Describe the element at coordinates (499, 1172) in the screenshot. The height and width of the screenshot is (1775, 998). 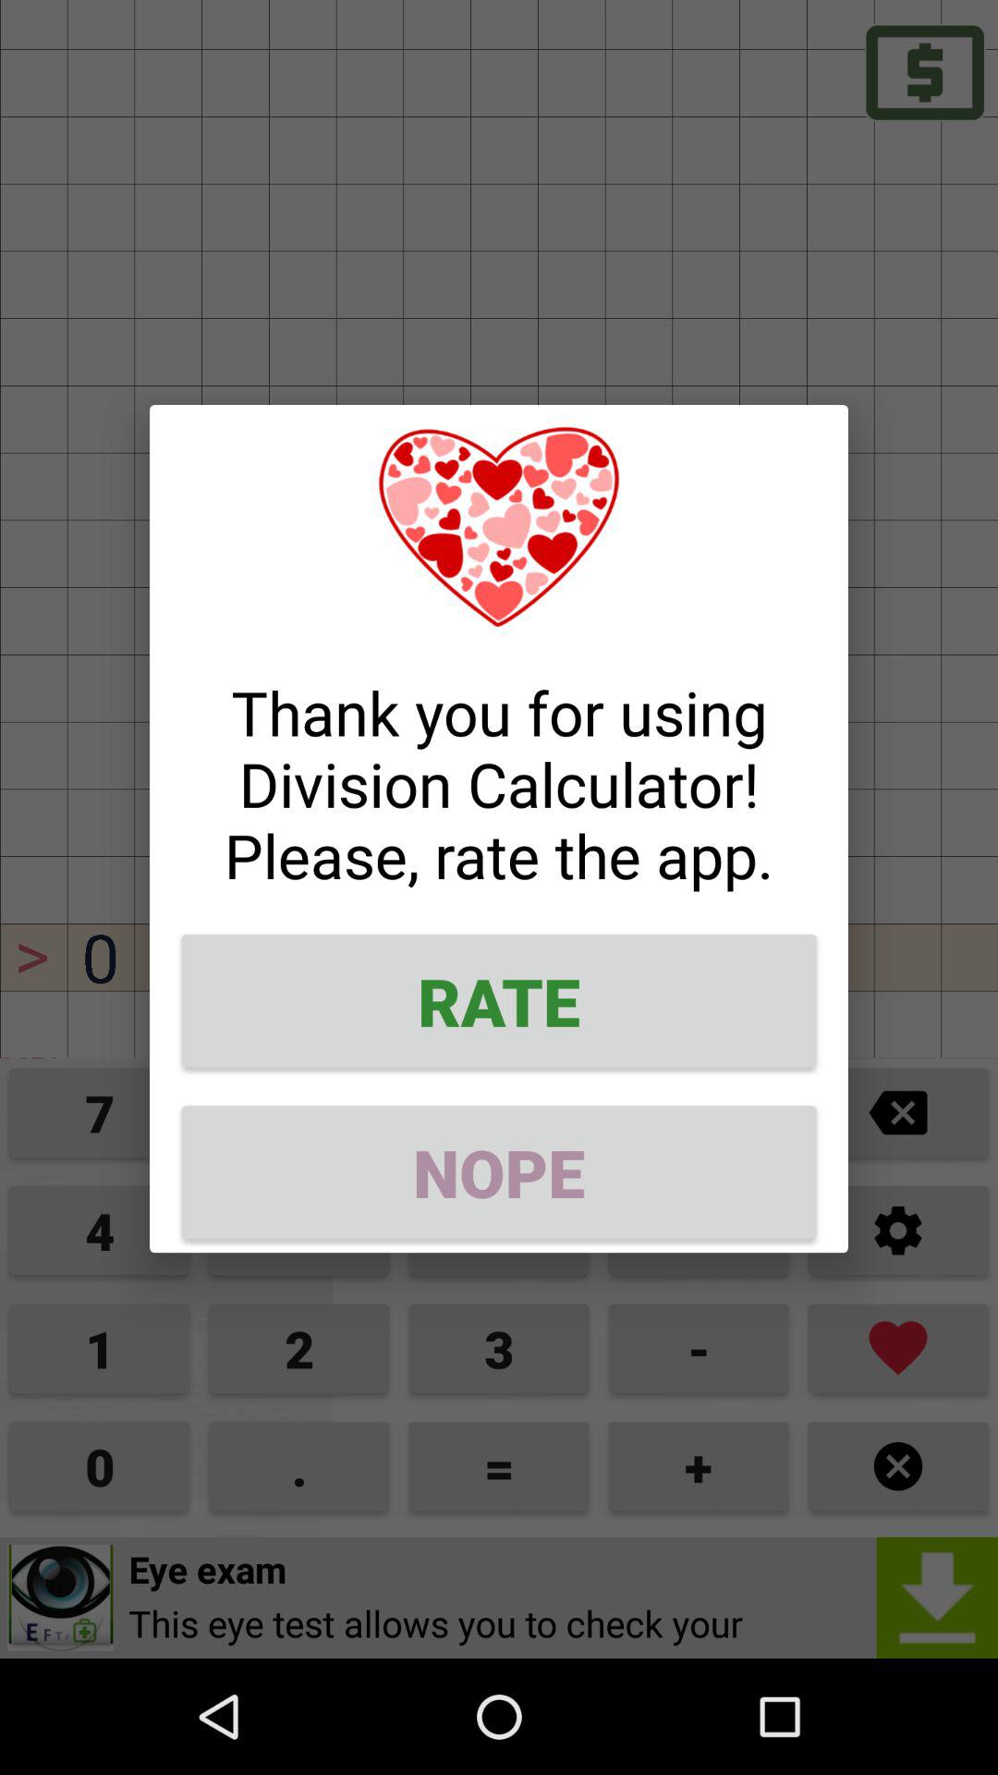
I see `turn off nope` at that location.